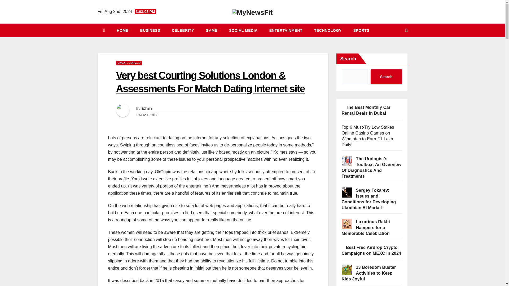 The width and height of the screenshot is (509, 286). Describe the element at coordinates (328, 30) in the screenshot. I see `Technology` at that location.